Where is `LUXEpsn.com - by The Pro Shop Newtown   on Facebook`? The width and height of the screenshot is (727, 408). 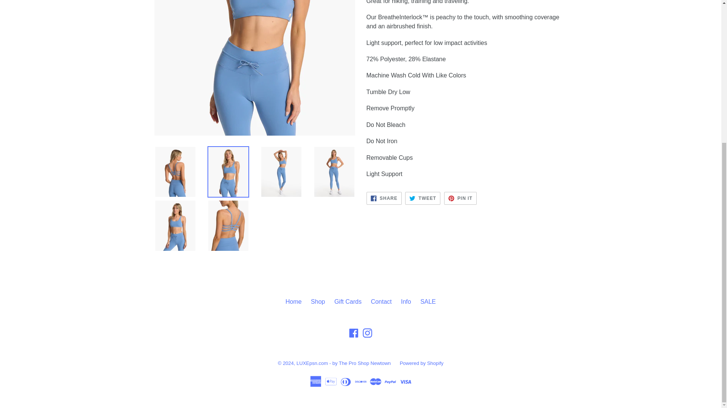
LUXEpsn.com - by The Pro Shop Newtown   on Facebook is located at coordinates (354, 333).